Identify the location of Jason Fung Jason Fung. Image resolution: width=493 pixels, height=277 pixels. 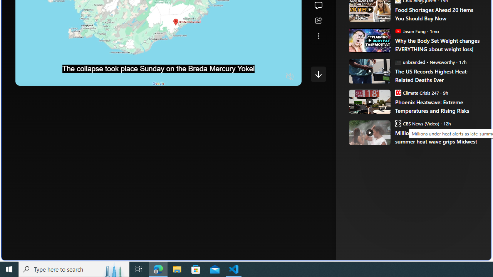
(410, 31).